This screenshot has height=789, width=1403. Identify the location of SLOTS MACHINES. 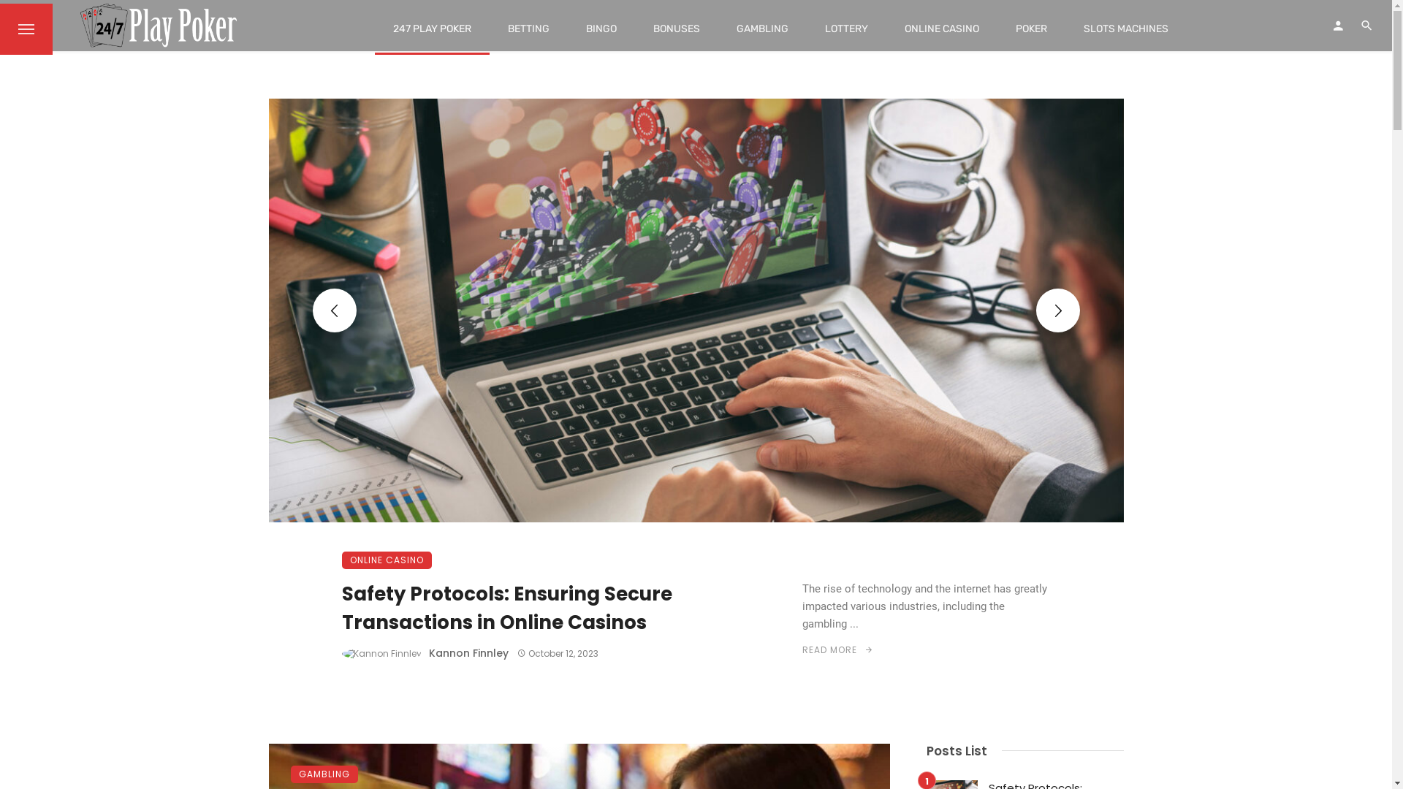
(1126, 29).